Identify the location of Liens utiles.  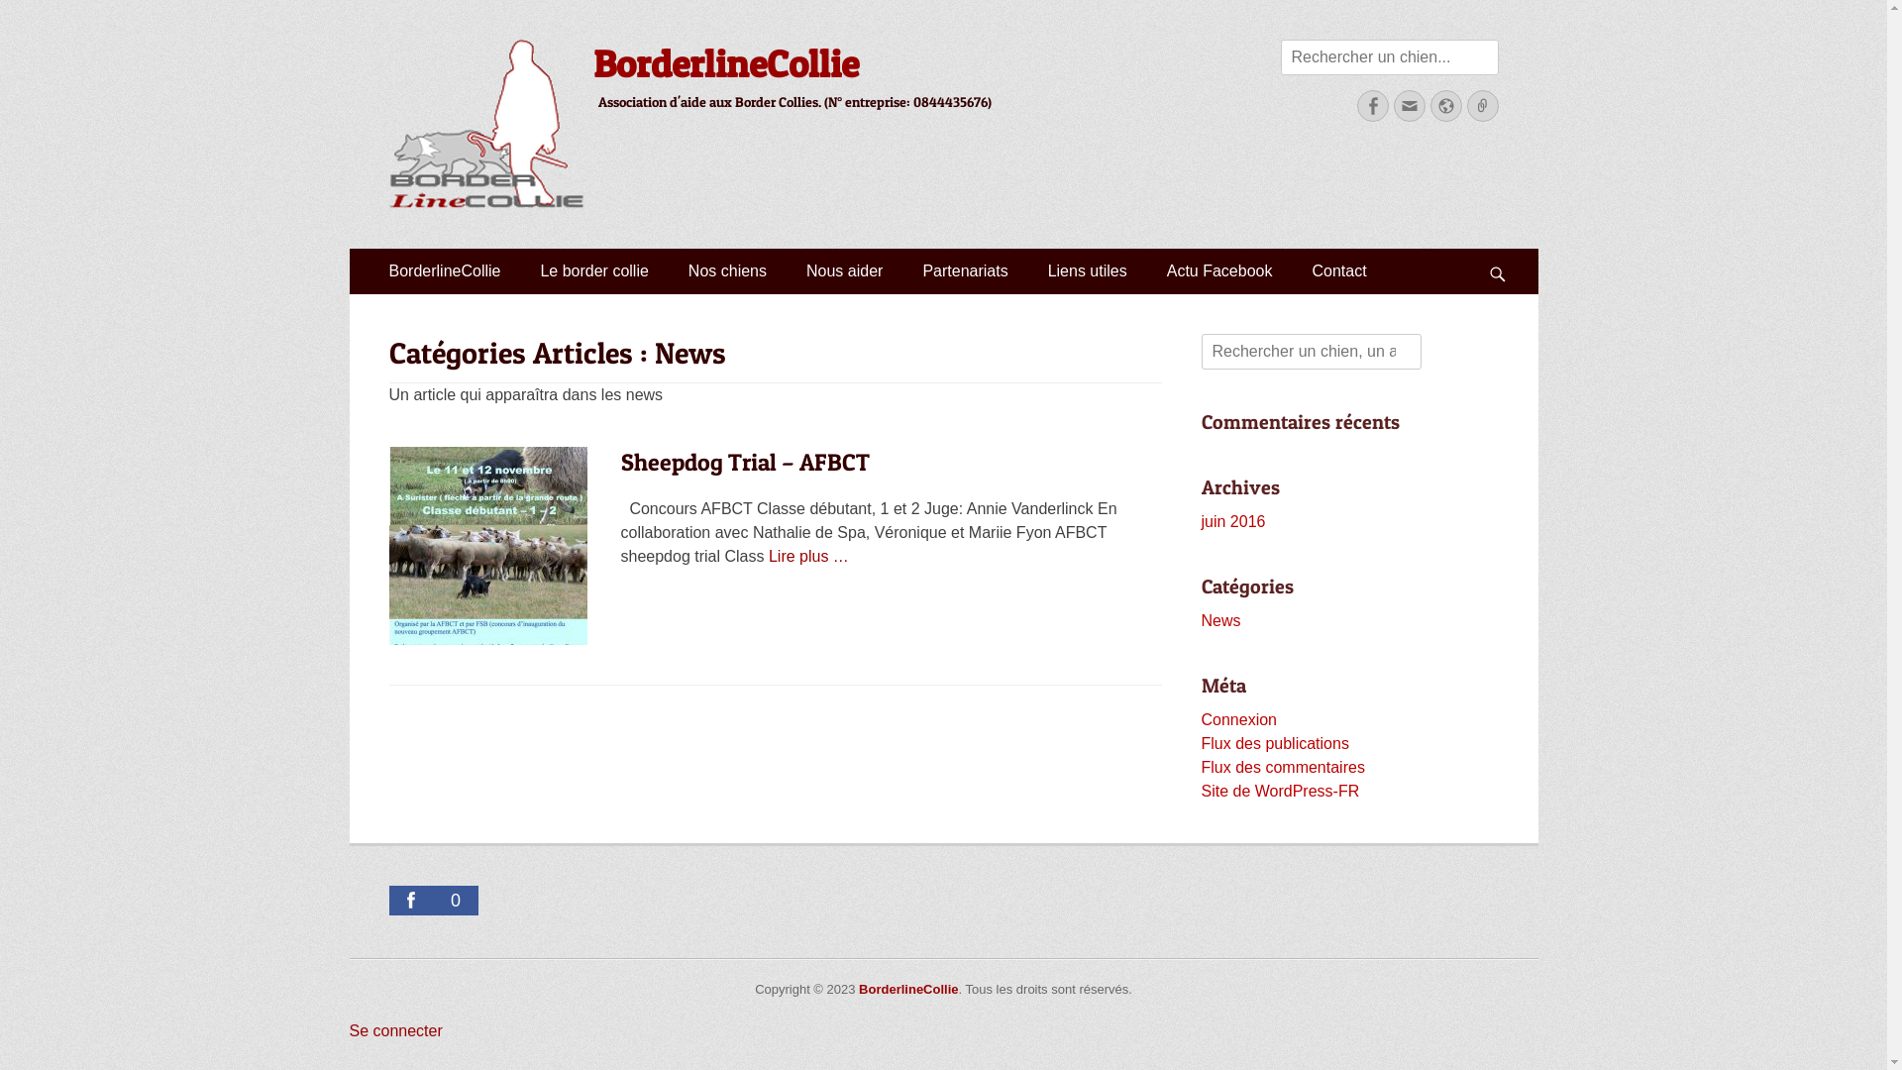
(1088, 271).